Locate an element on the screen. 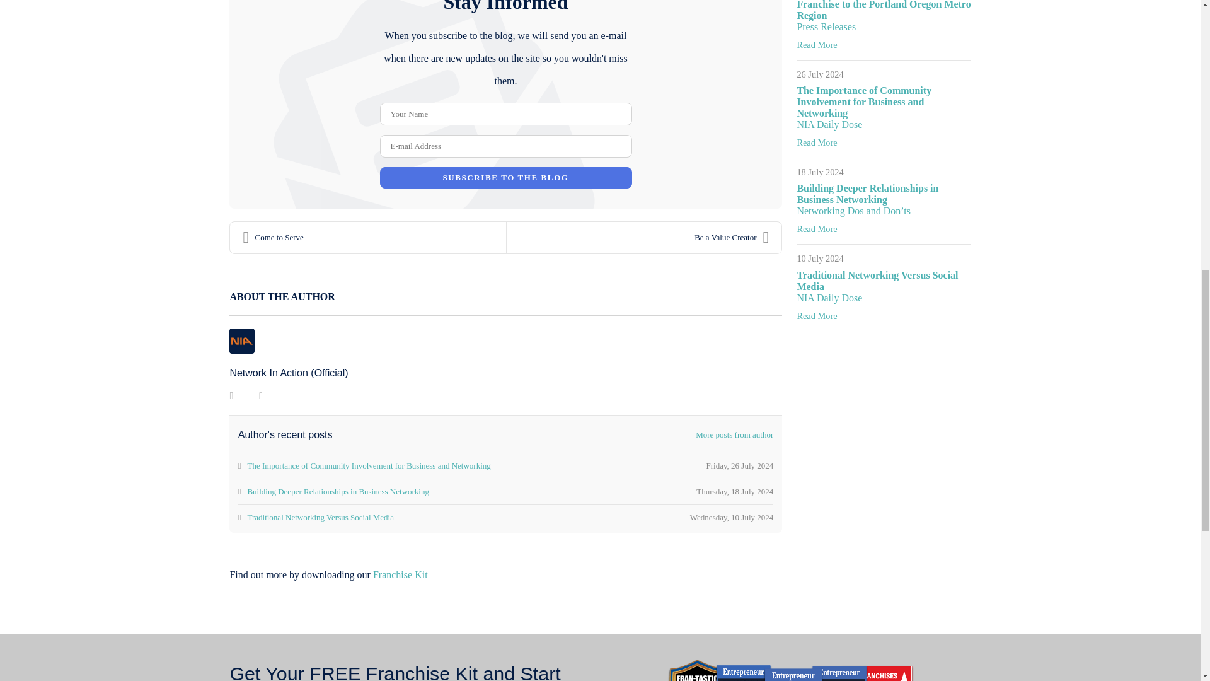 This screenshot has height=681, width=1210. SUBSCRIBE TO THE BLOG is located at coordinates (505, 178).